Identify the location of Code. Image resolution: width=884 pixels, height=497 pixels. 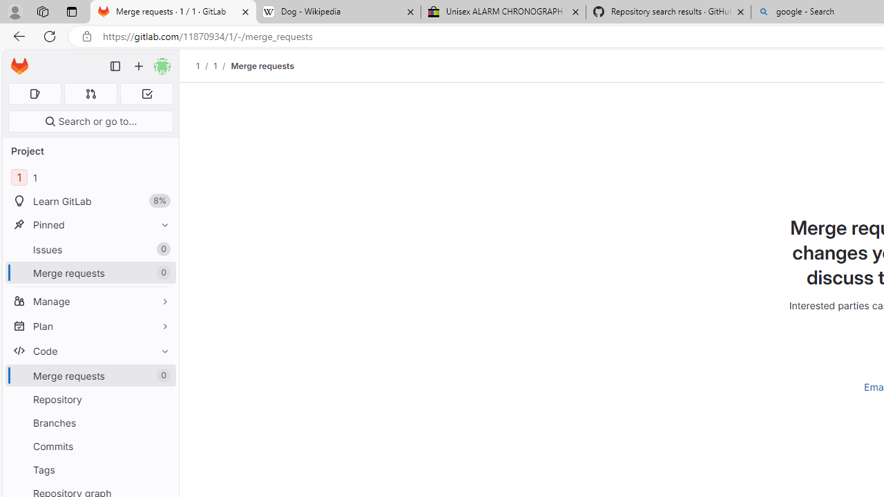
(90, 351).